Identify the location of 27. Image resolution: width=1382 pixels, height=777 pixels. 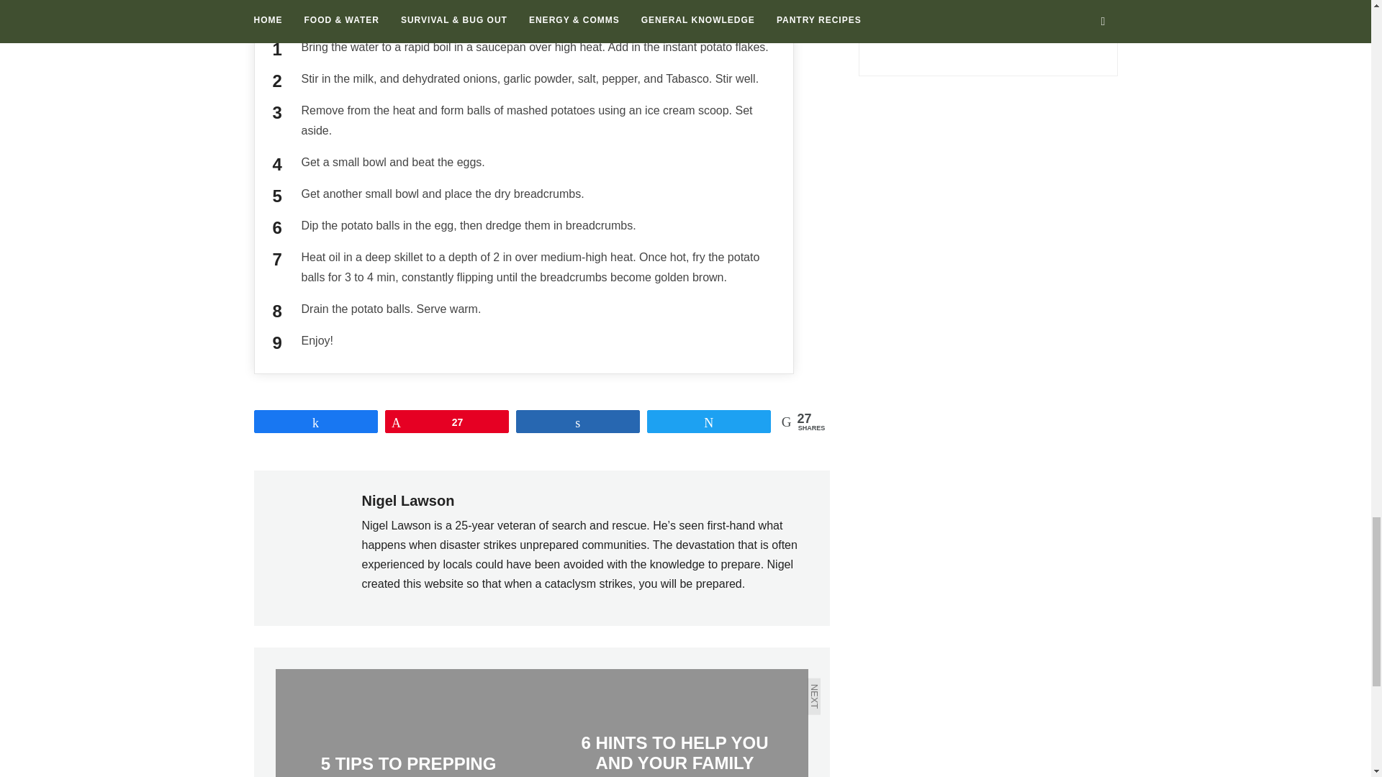
(446, 422).